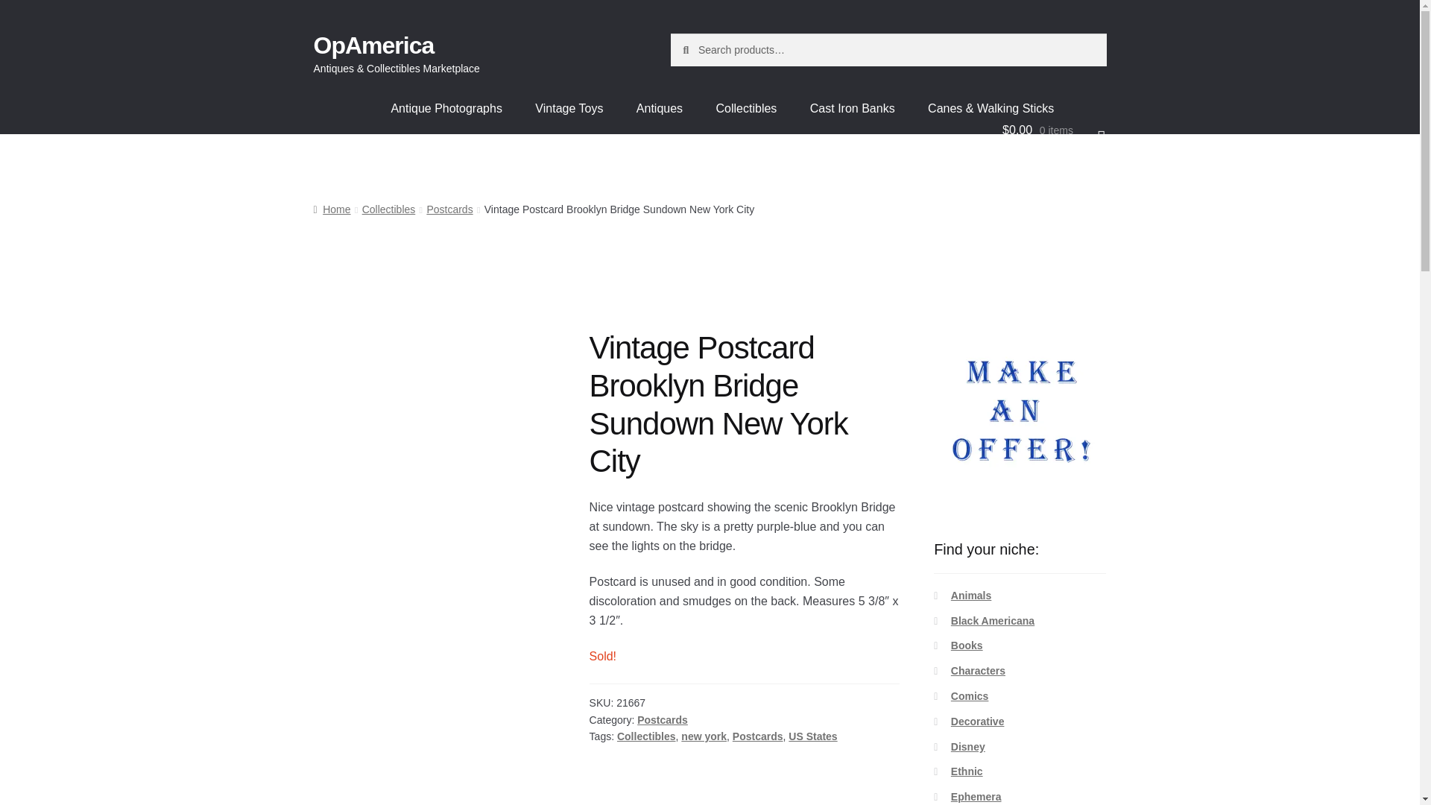 The width and height of the screenshot is (1431, 805). What do you see at coordinates (747, 109) in the screenshot?
I see `Collectibles` at bounding box center [747, 109].